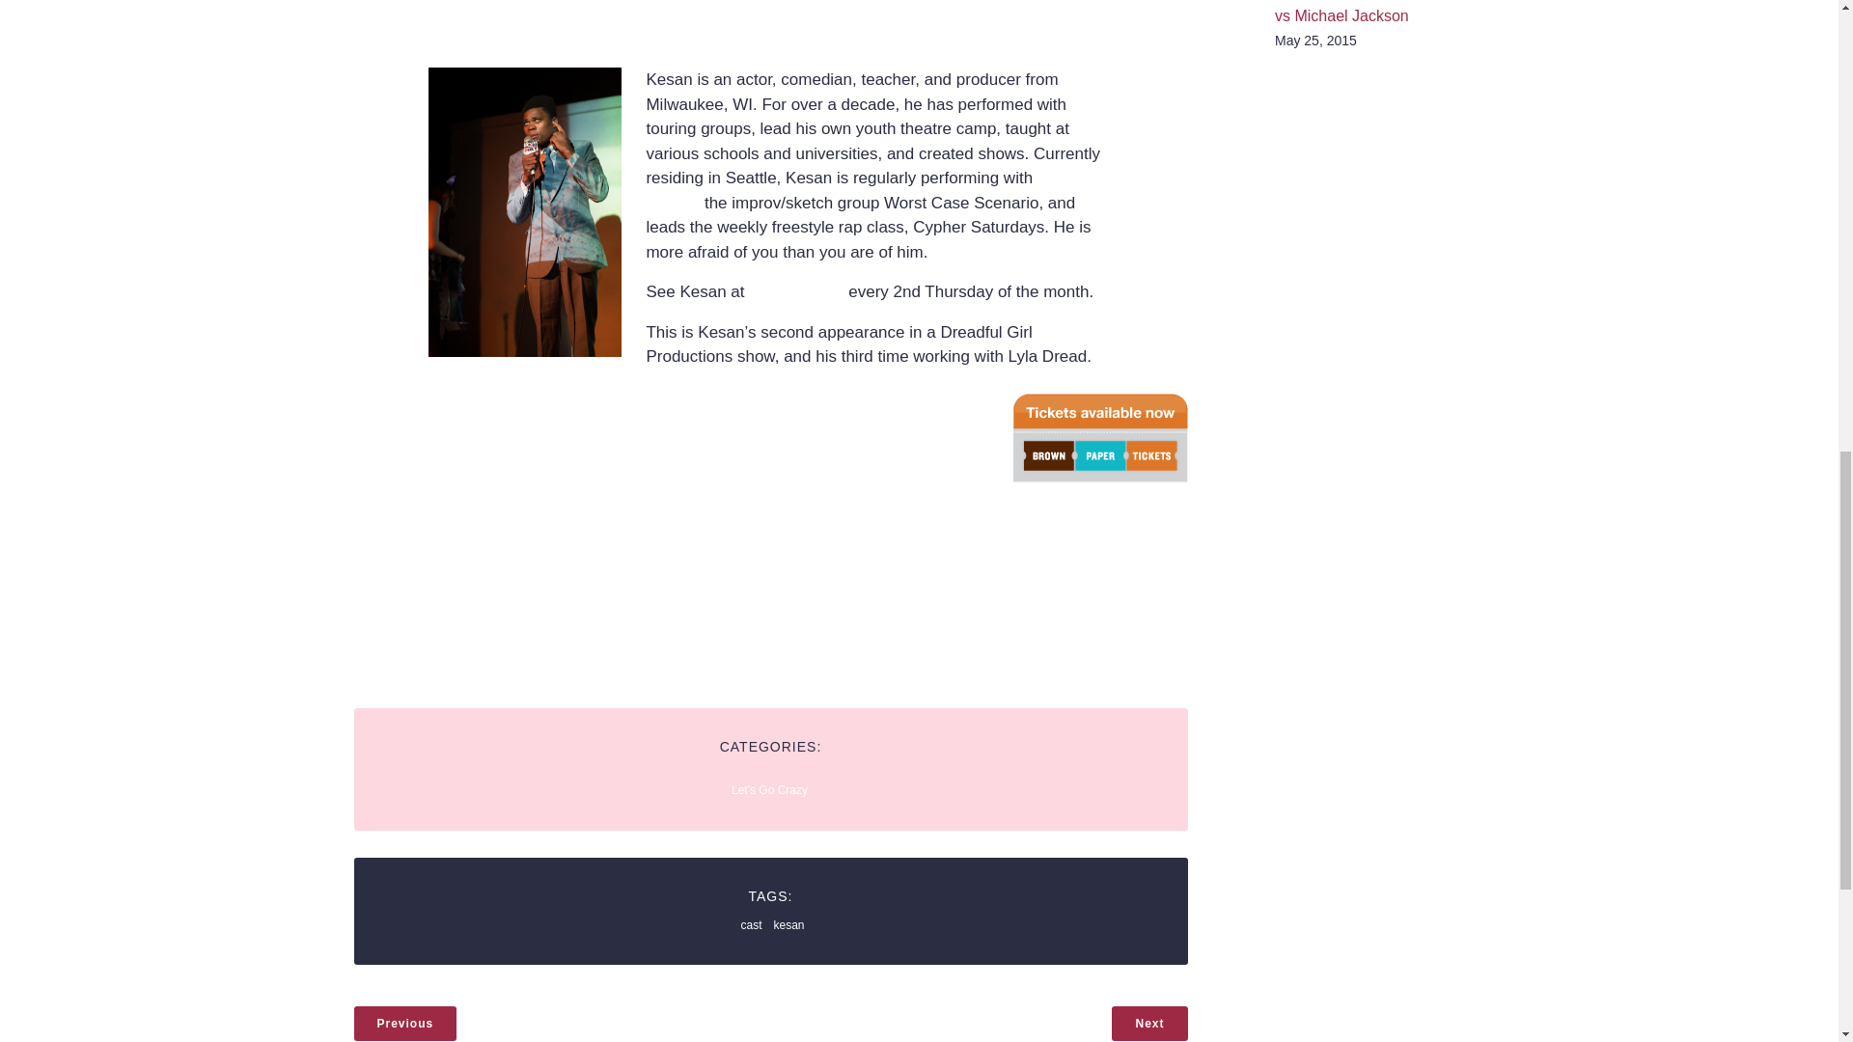 Image resolution: width=1853 pixels, height=1042 pixels. Describe the element at coordinates (1149, 1023) in the screenshot. I see `Next` at that location.